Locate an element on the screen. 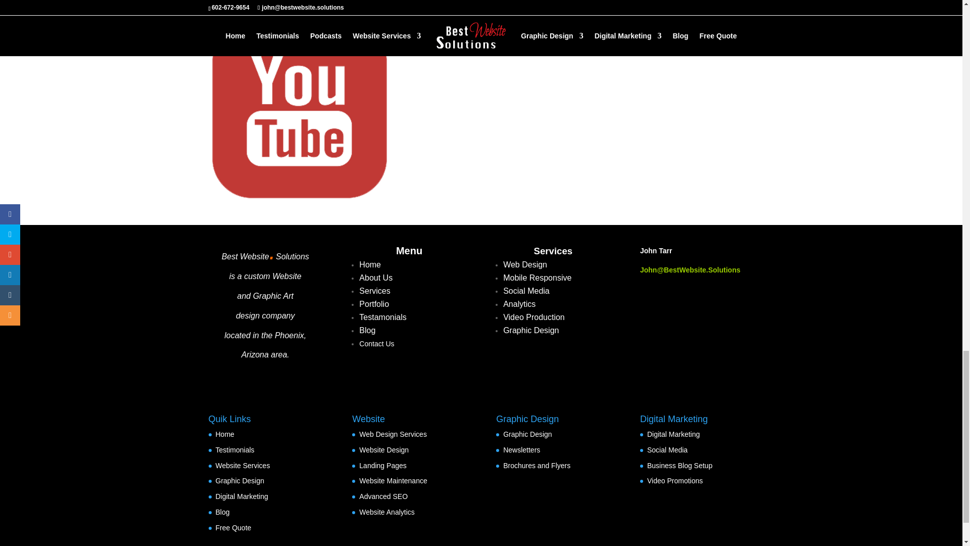 The height and width of the screenshot is (546, 970). Follow on Facebook is located at coordinates (503, 26).